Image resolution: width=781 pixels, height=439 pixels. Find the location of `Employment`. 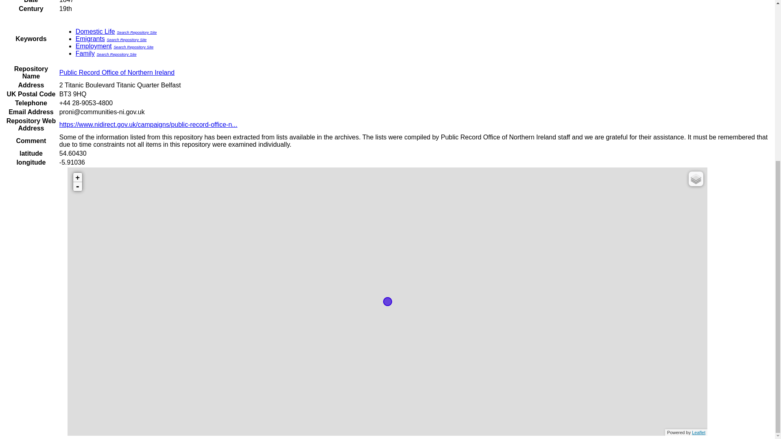

Employment is located at coordinates (94, 46).